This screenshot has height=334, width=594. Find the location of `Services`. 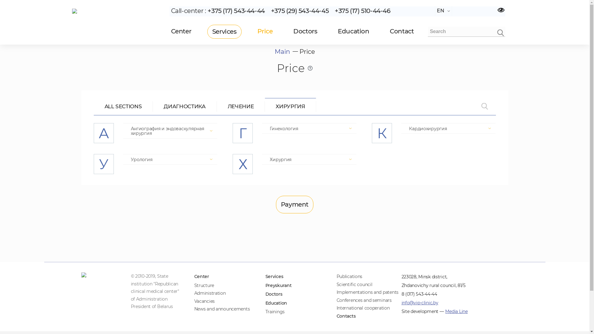

Services is located at coordinates (225, 32).